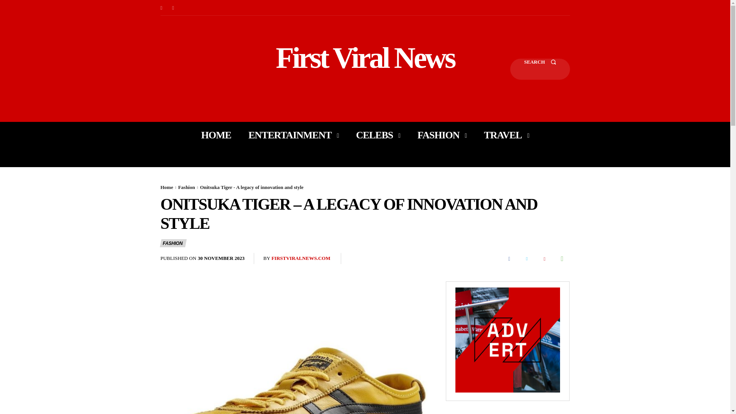 The image size is (736, 414). Describe the element at coordinates (509, 258) in the screenshot. I see `Facebook` at that location.